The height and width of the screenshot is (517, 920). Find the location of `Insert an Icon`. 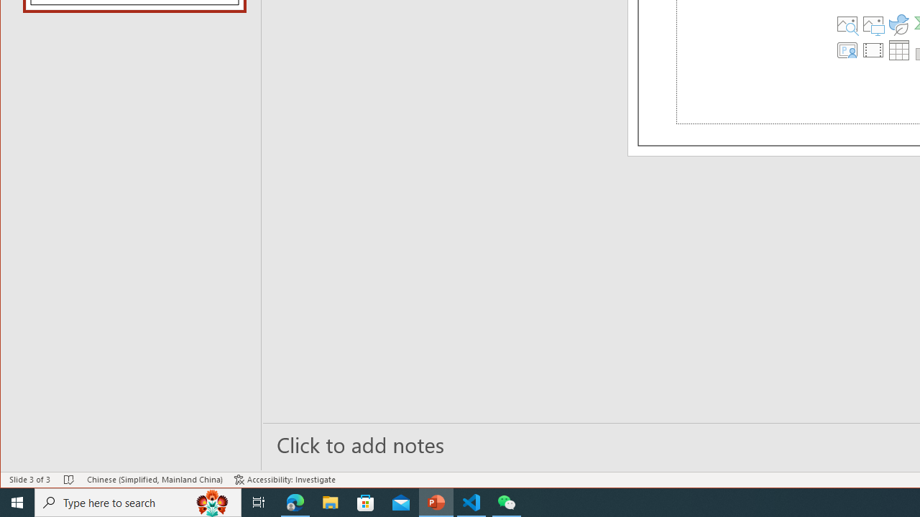

Insert an Icon is located at coordinates (899, 24).